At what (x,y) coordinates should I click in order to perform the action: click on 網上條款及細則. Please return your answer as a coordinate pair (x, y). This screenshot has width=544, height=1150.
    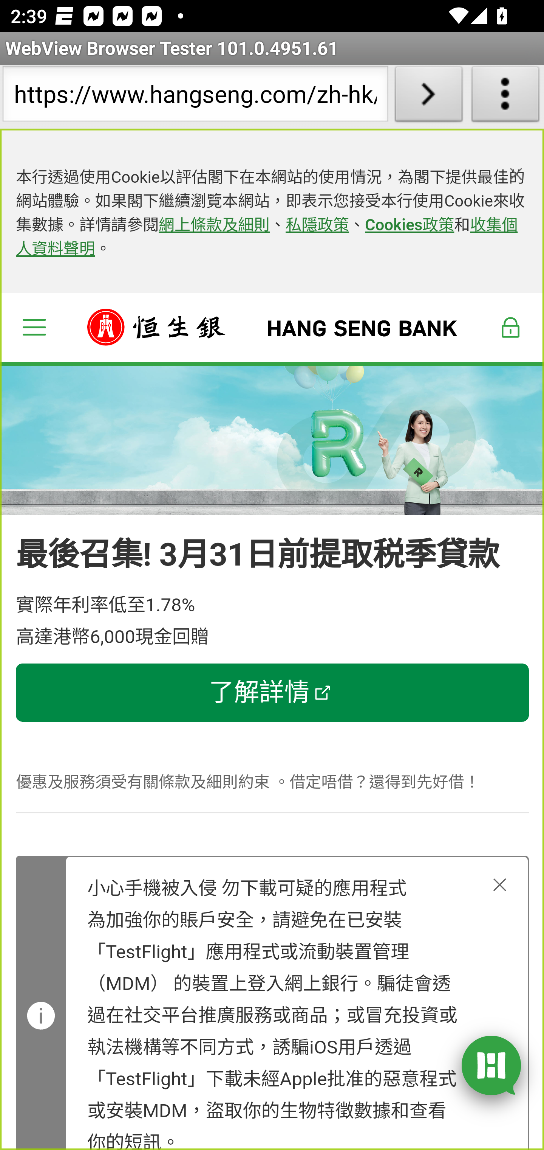
    Looking at the image, I should click on (215, 225).